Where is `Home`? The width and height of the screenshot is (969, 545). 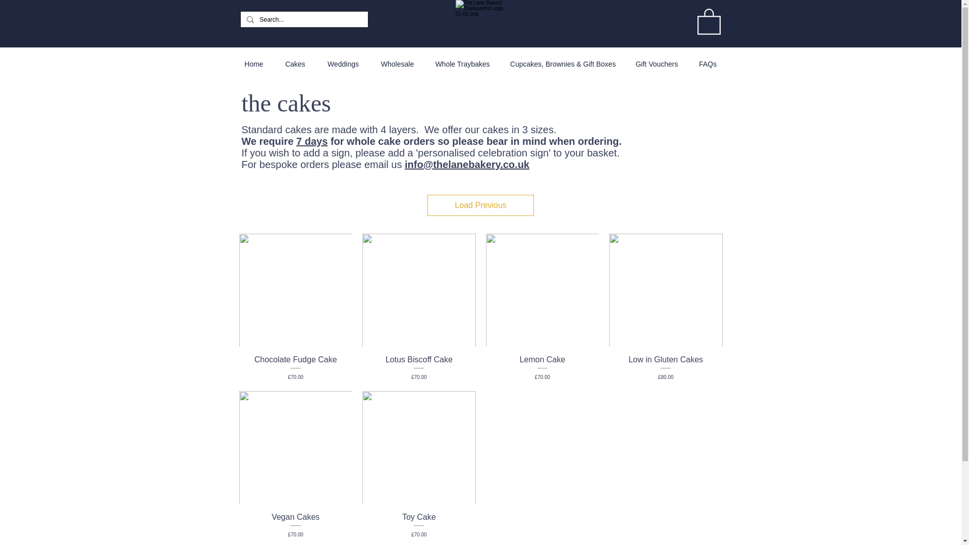 Home is located at coordinates (253, 64).